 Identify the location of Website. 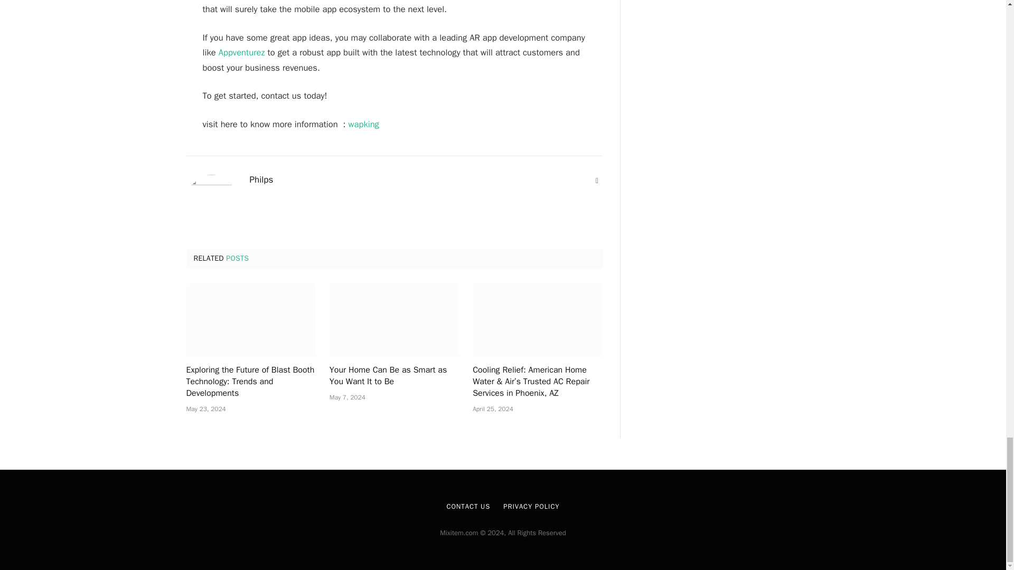
(597, 180).